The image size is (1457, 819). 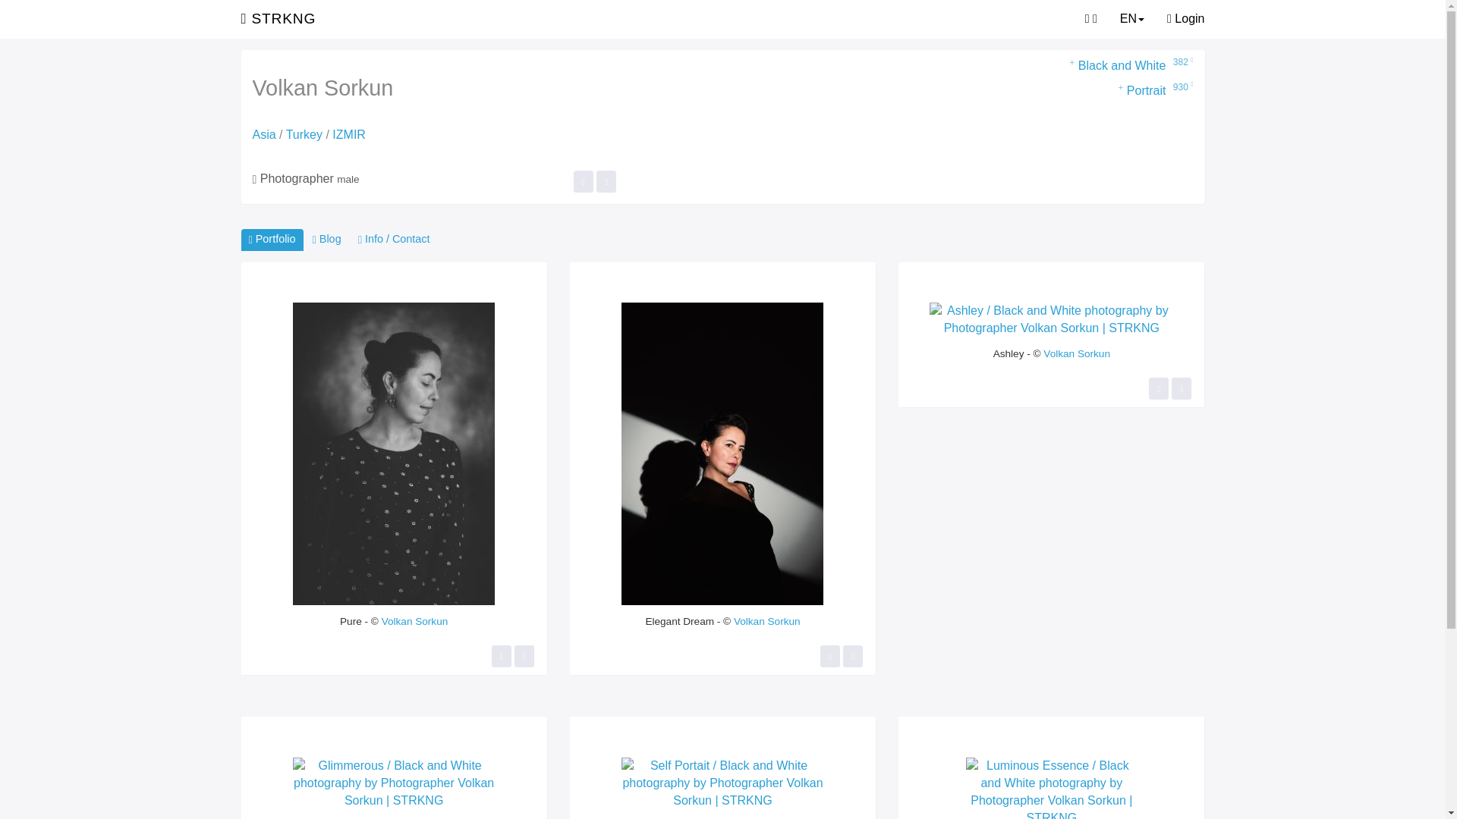 What do you see at coordinates (278, 18) in the screenshot?
I see `STRKNG` at bounding box center [278, 18].